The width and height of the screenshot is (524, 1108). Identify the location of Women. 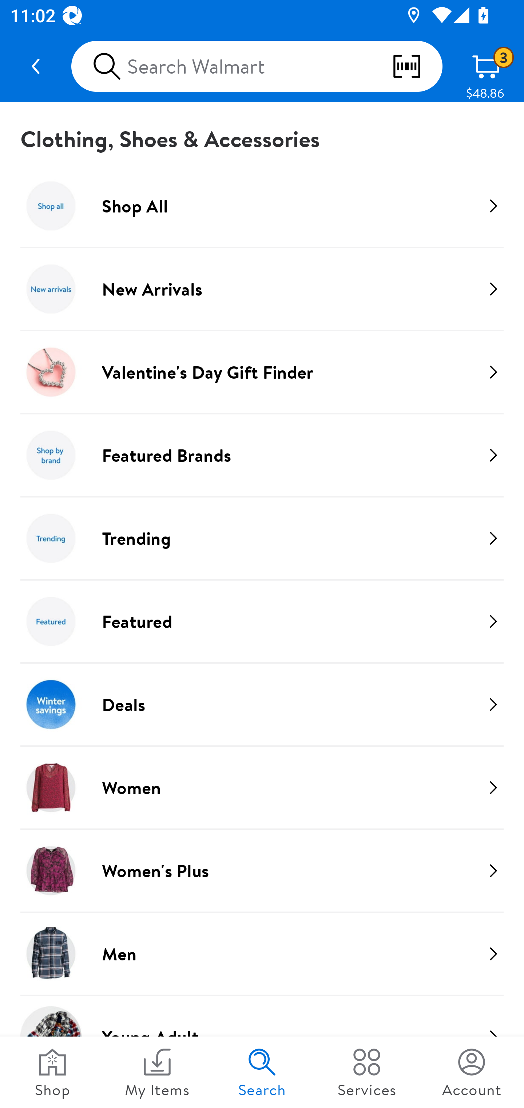
(262, 787).